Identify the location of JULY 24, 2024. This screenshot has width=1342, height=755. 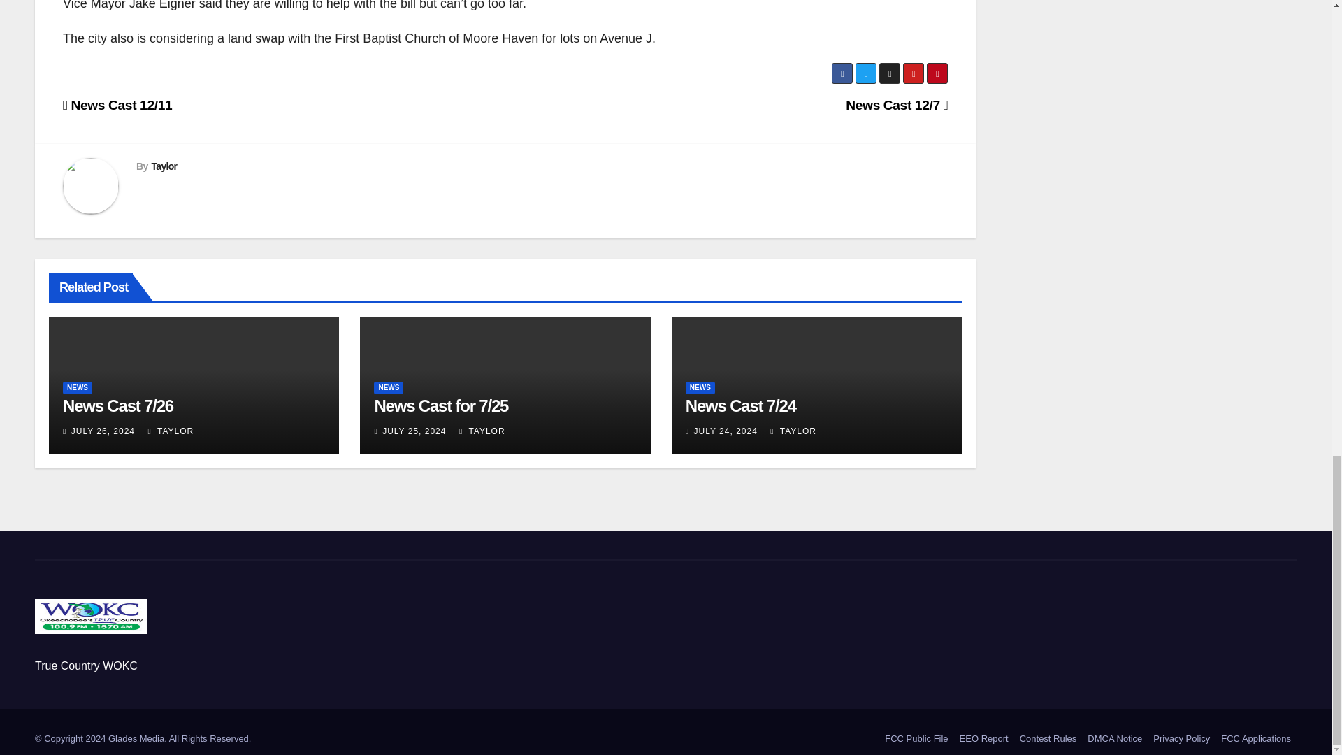
(726, 431).